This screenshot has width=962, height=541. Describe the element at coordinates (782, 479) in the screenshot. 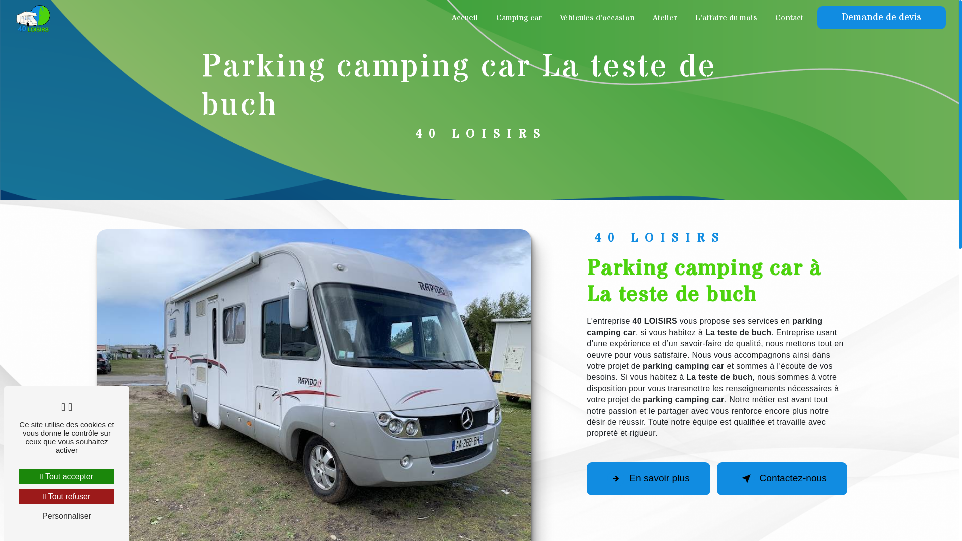

I see `Contactez-nous` at that location.